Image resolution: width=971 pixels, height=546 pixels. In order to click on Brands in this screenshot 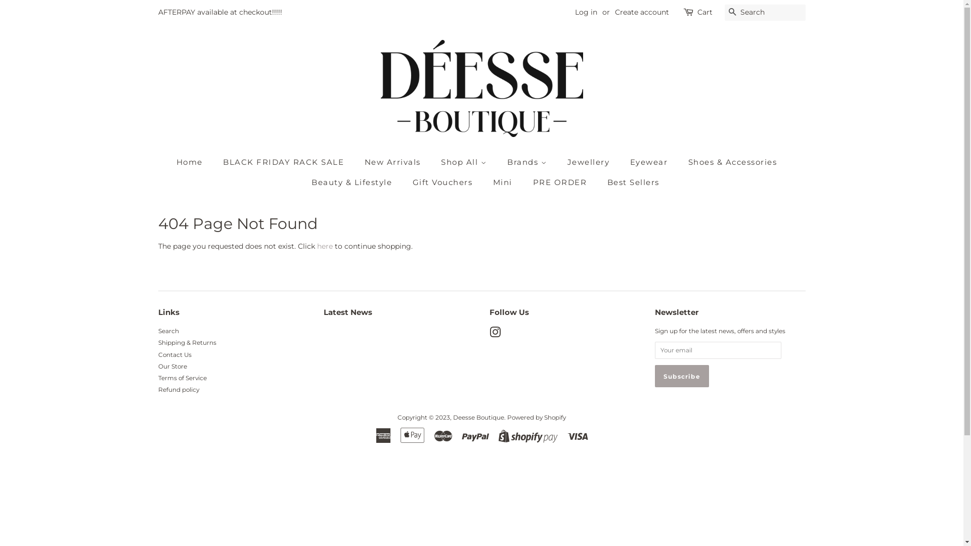, I will do `click(528, 162)`.